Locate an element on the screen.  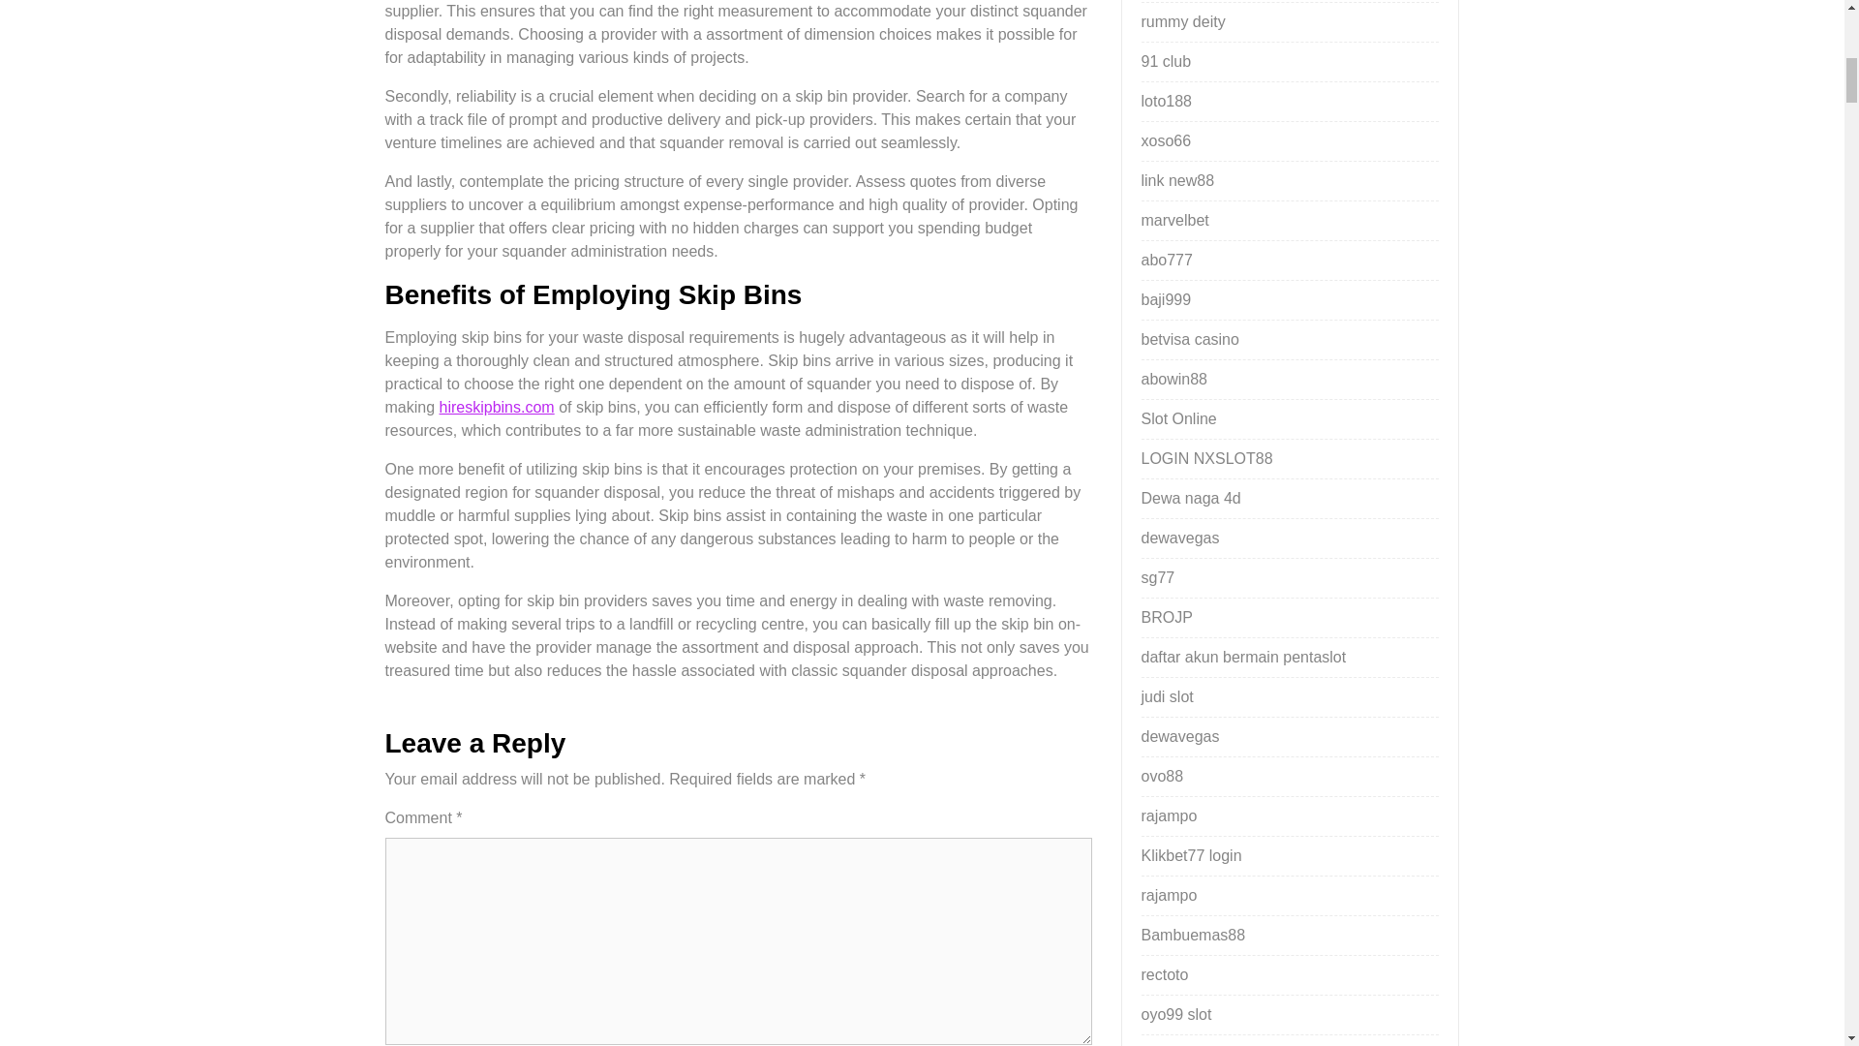
marvelbet is located at coordinates (1174, 221).